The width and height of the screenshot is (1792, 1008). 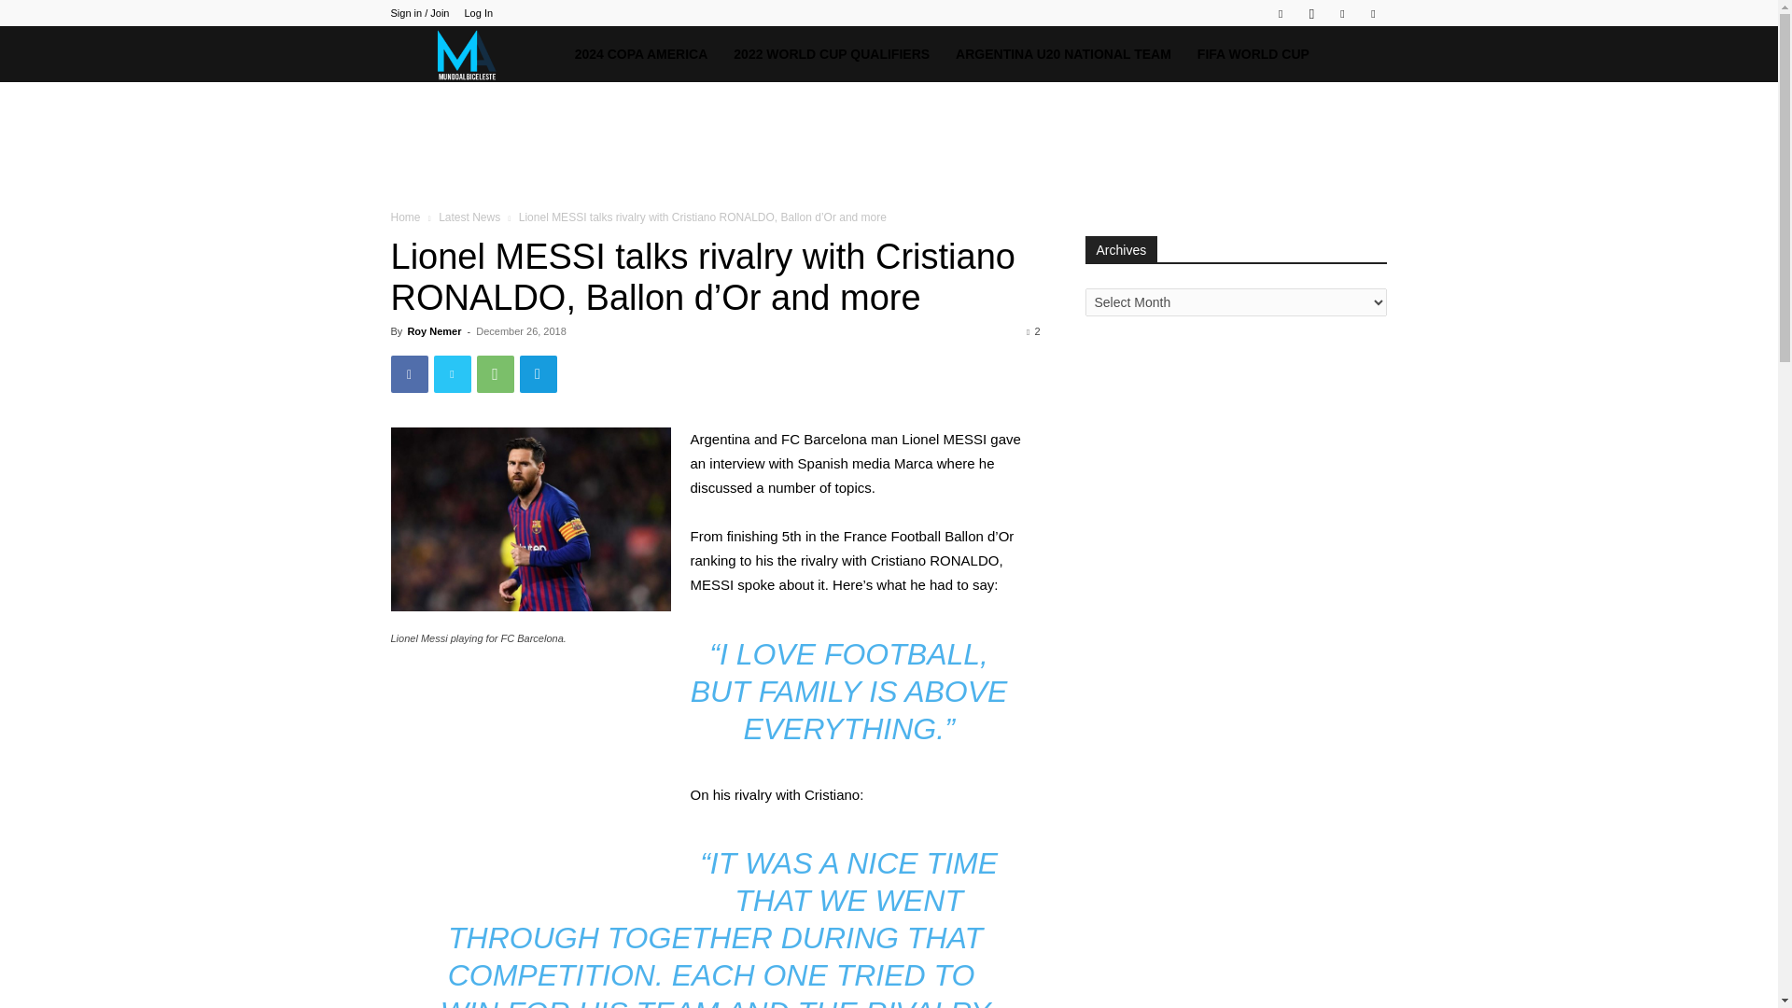 What do you see at coordinates (409, 374) in the screenshot?
I see `Facebook` at bounding box center [409, 374].